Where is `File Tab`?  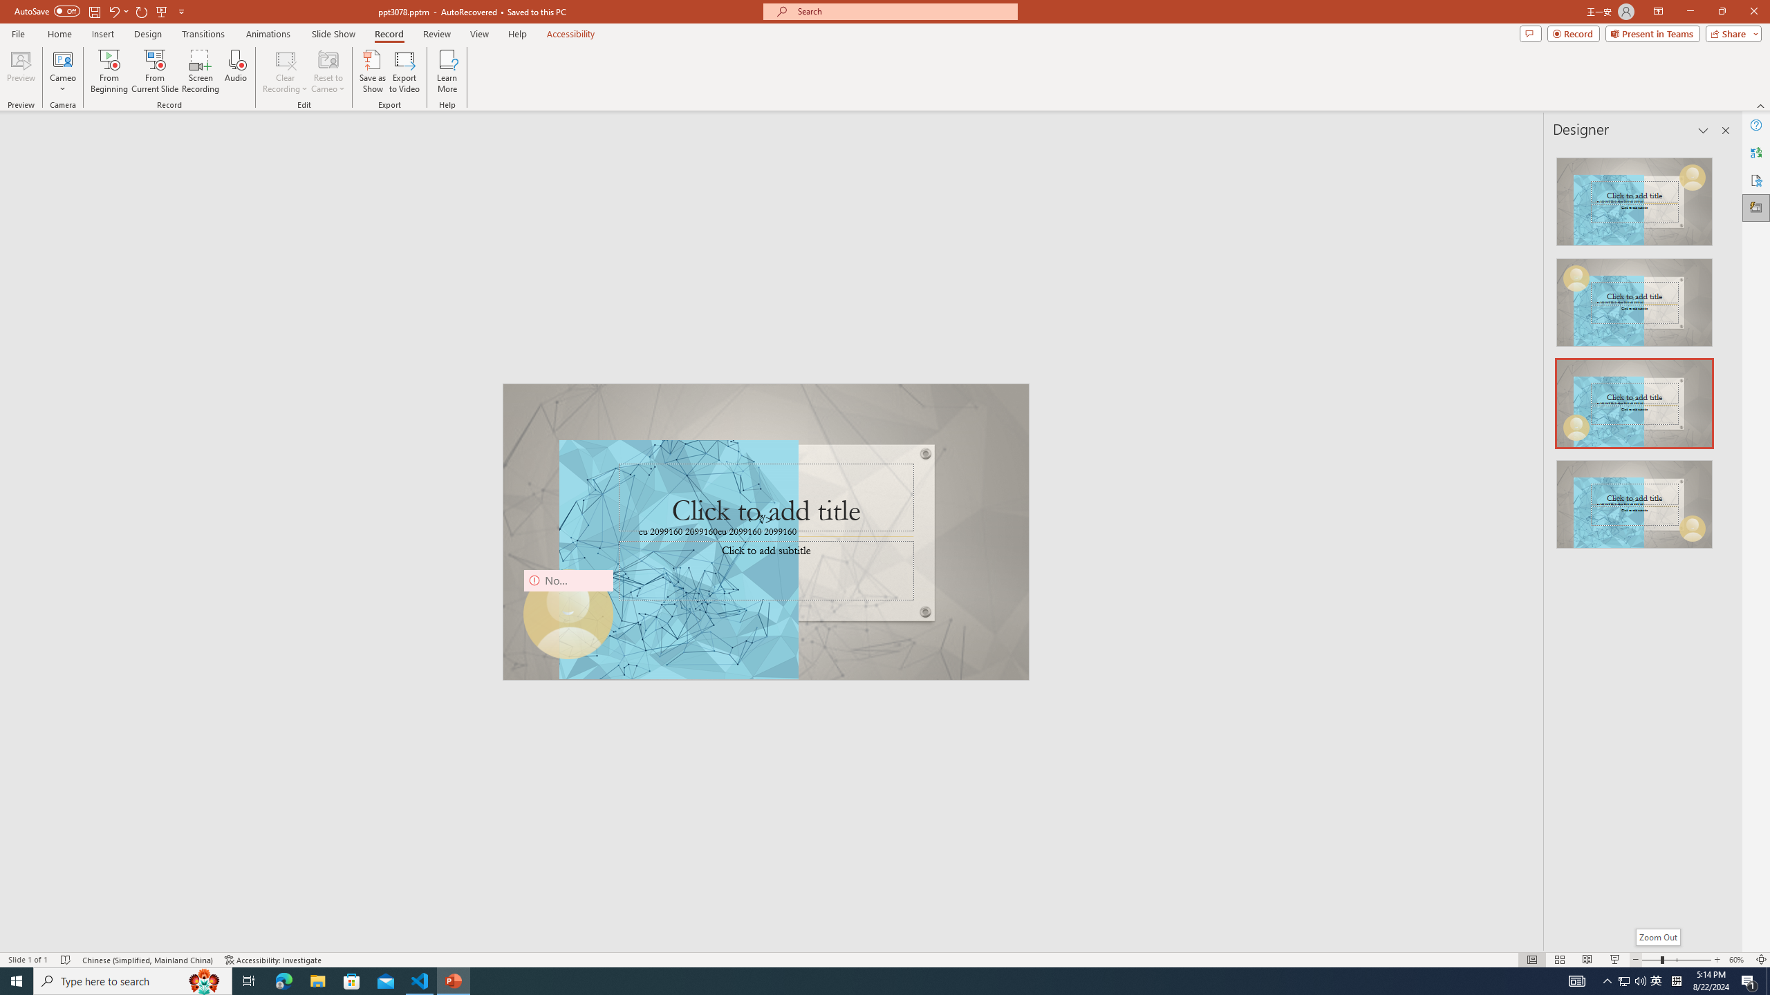 File Tab is located at coordinates (18, 33).